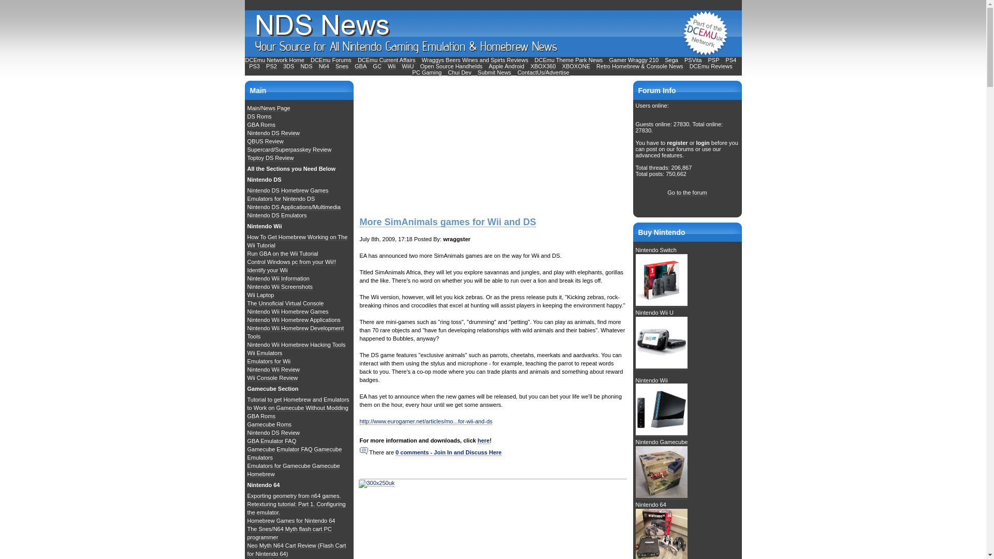 The height and width of the screenshot is (559, 994). I want to click on Chui Dev, so click(460, 72).